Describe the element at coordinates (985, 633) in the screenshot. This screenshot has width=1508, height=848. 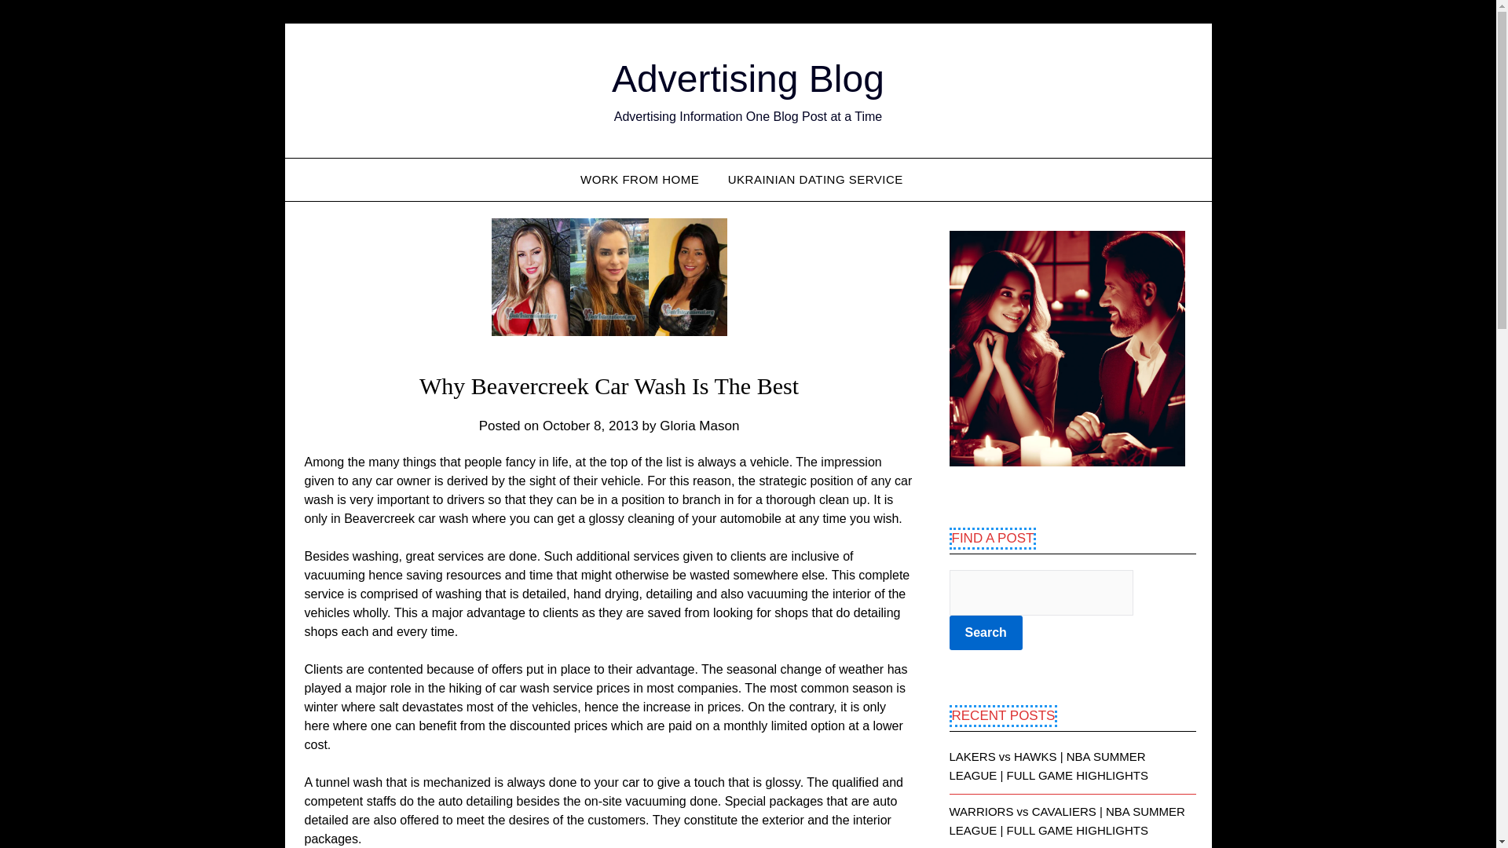
I see `Search` at that location.